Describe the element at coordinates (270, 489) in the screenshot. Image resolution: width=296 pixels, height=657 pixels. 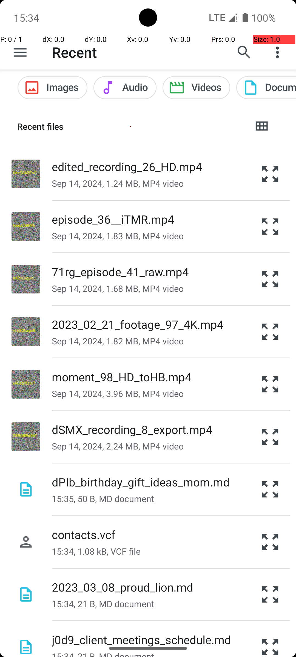
I see `Preview the file dPIb_birthday_gift_ideas_mom.md` at that location.